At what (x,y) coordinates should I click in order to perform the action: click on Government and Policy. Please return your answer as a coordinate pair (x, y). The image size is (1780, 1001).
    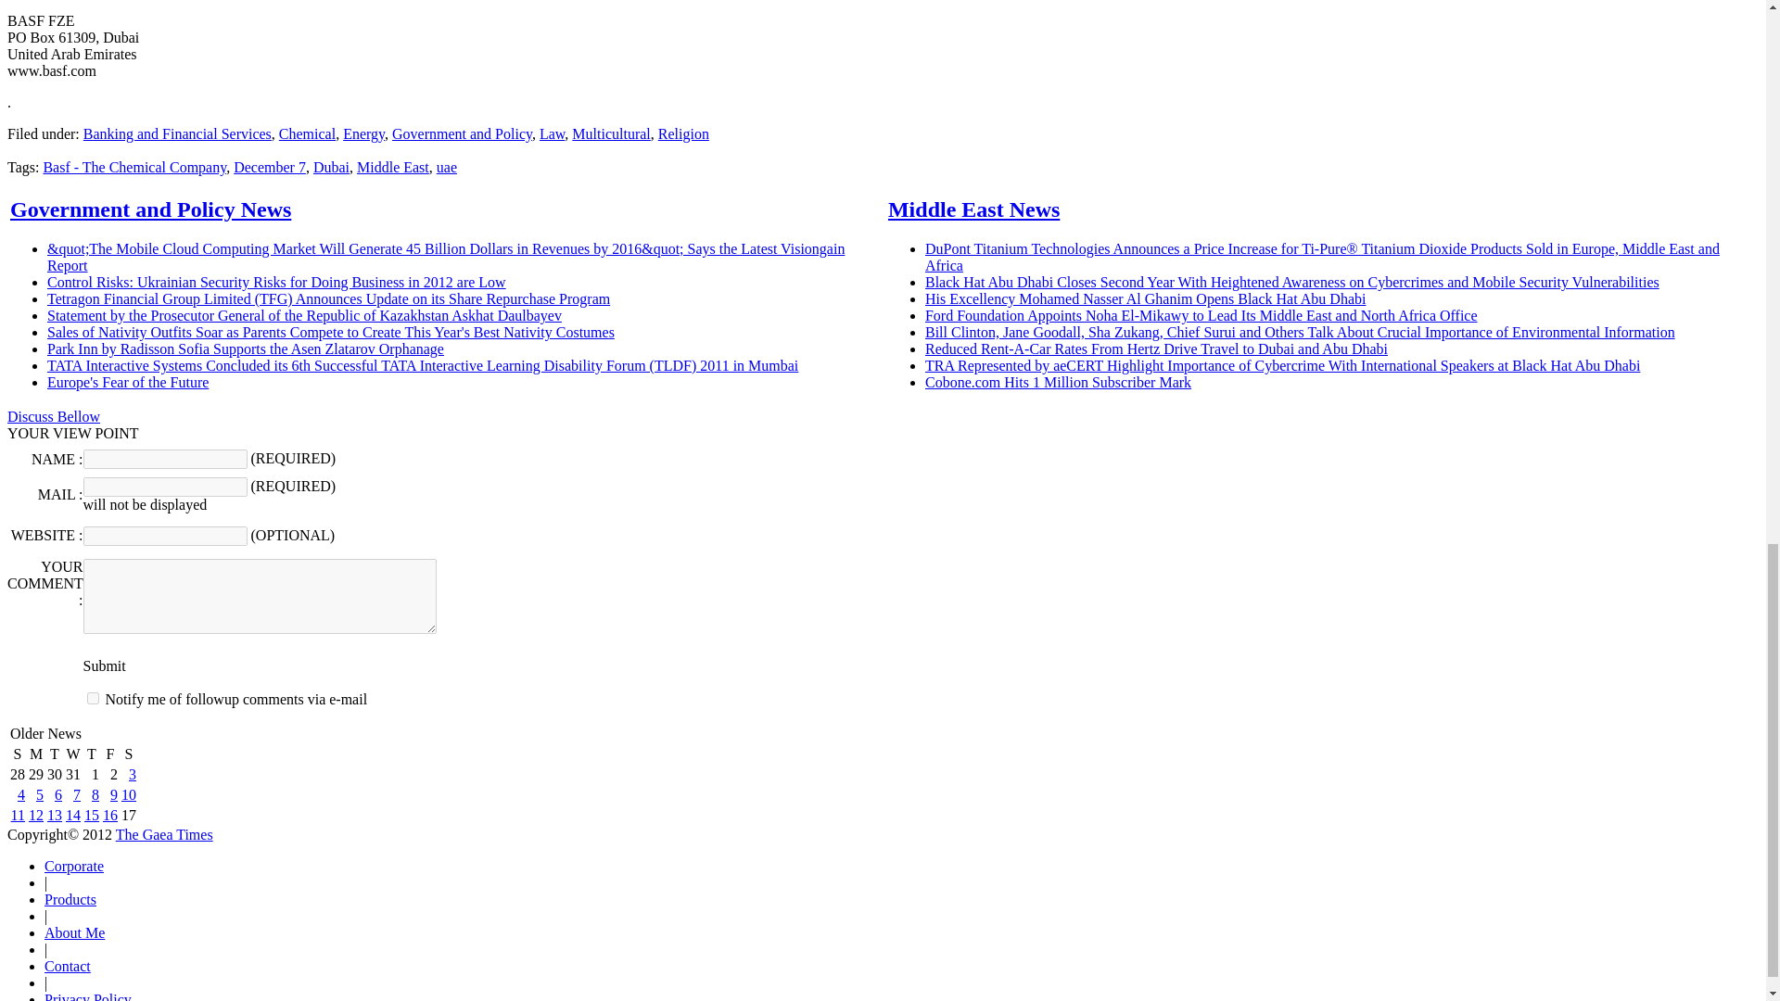
    Looking at the image, I should click on (462, 133).